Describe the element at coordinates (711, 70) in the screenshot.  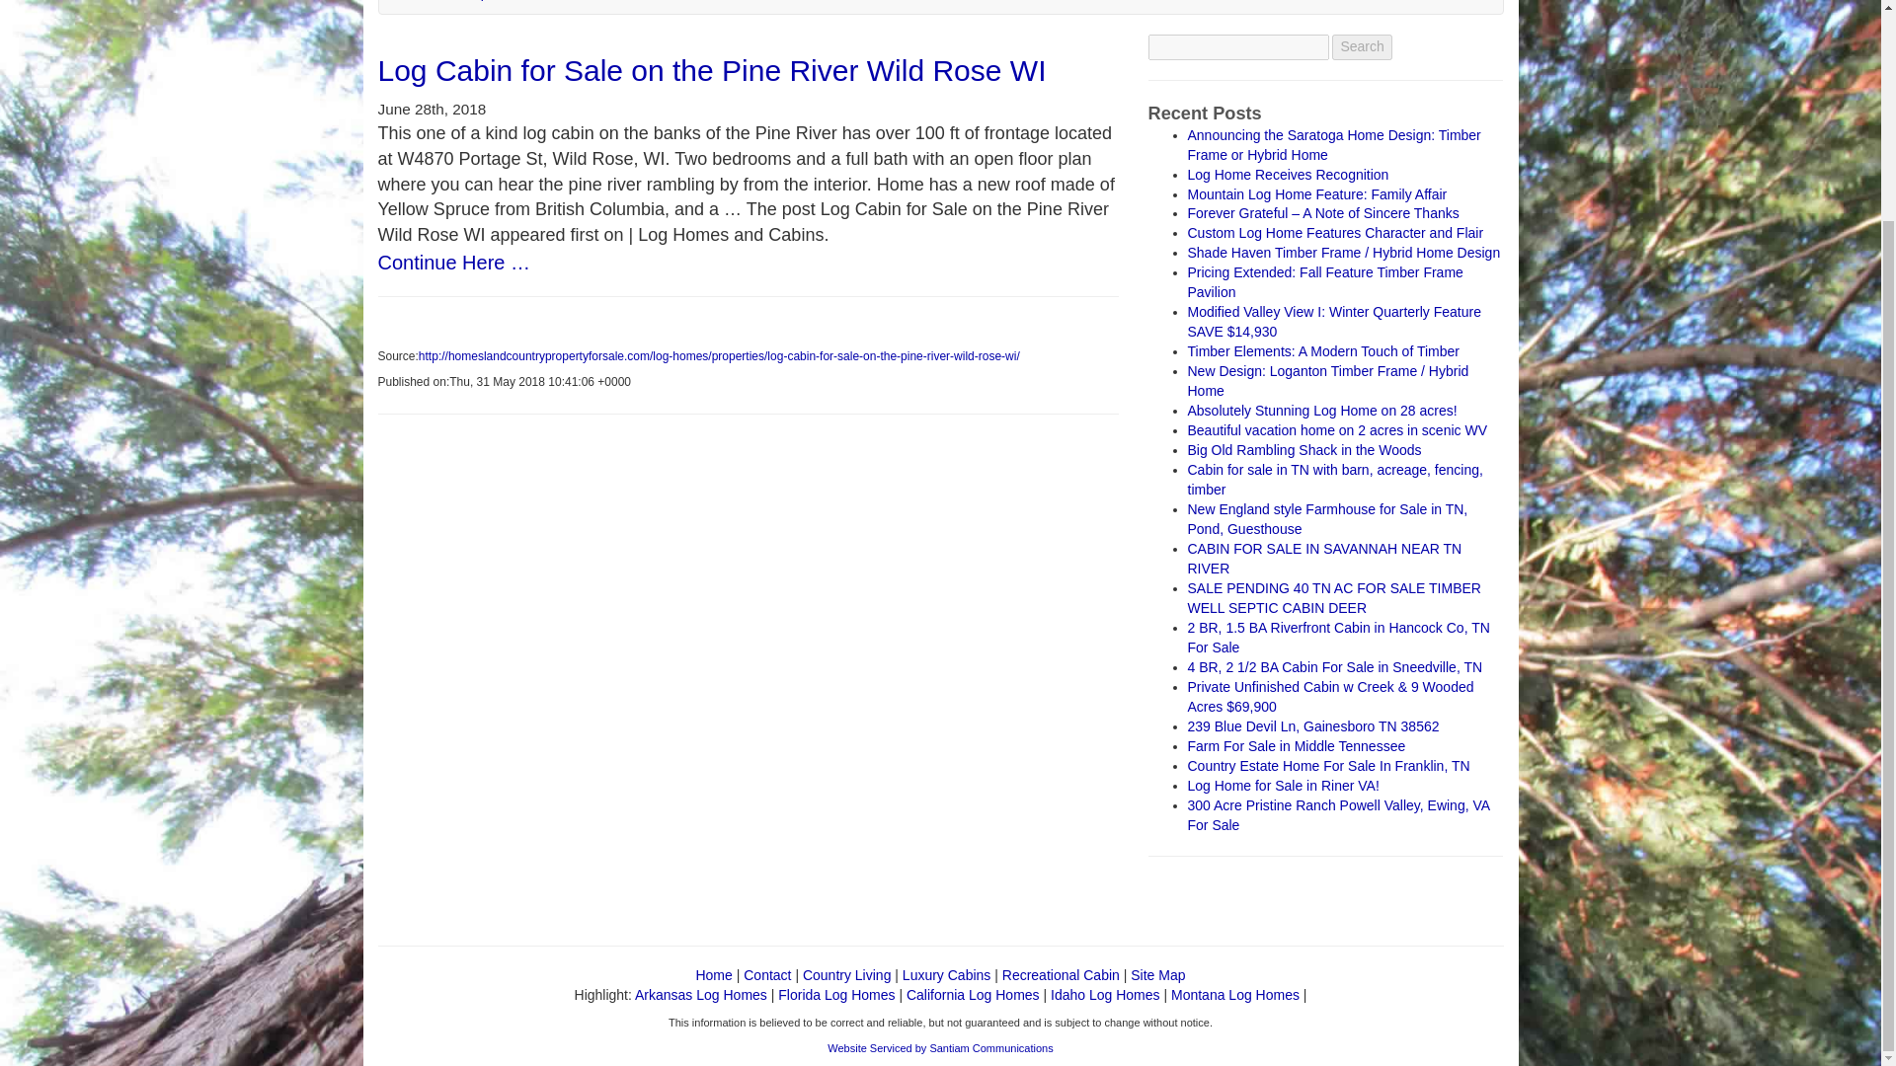
I see `Log Cabin for Sale on the Pine River Wild Rose WI` at that location.